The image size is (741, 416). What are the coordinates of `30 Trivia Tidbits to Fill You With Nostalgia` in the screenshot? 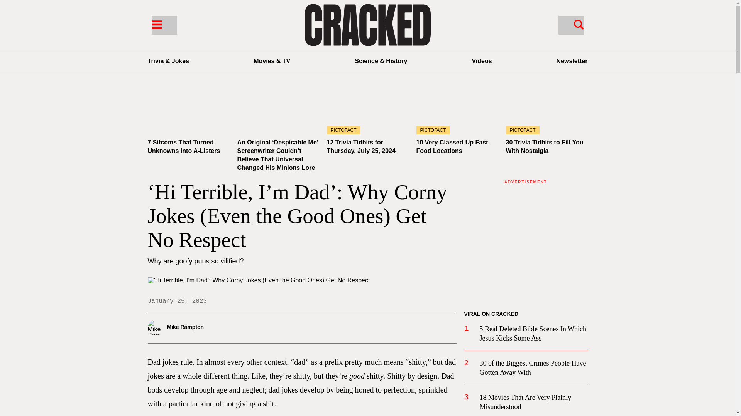 It's located at (544, 146).